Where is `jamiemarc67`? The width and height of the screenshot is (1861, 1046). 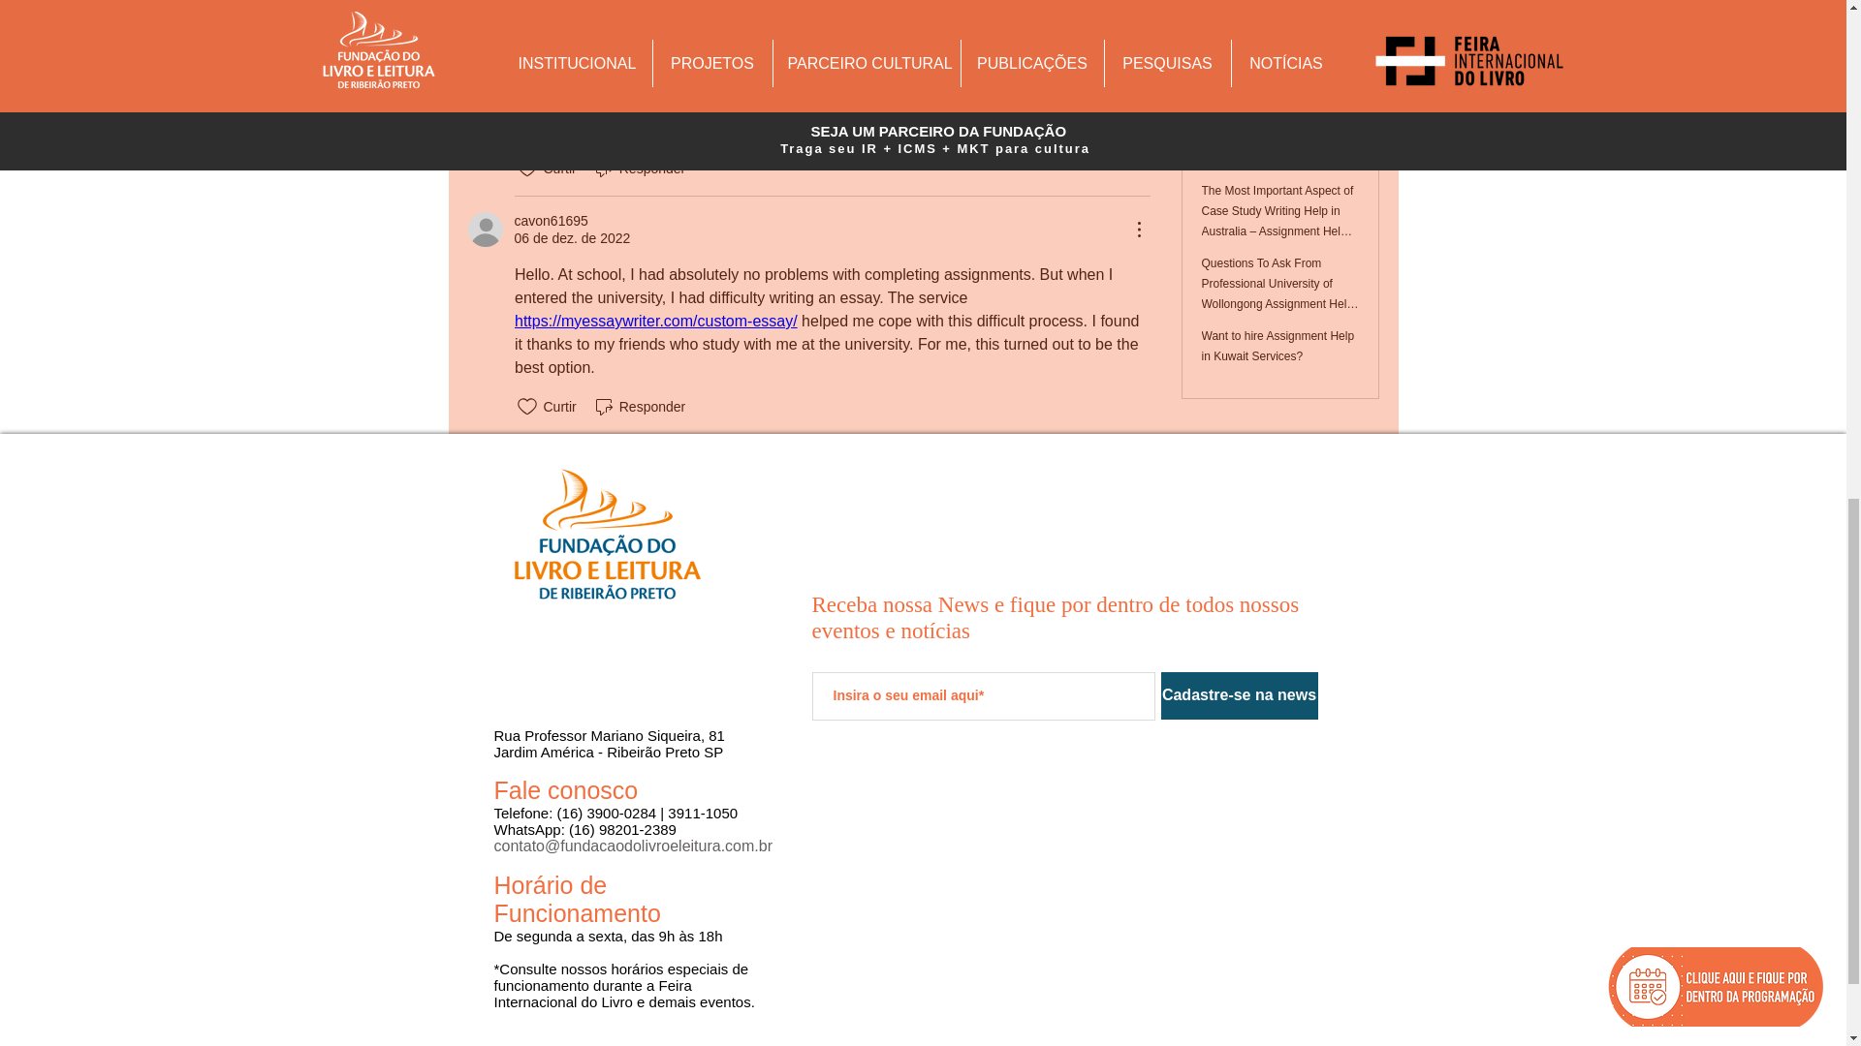 jamiemarc67 is located at coordinates (552, 0).